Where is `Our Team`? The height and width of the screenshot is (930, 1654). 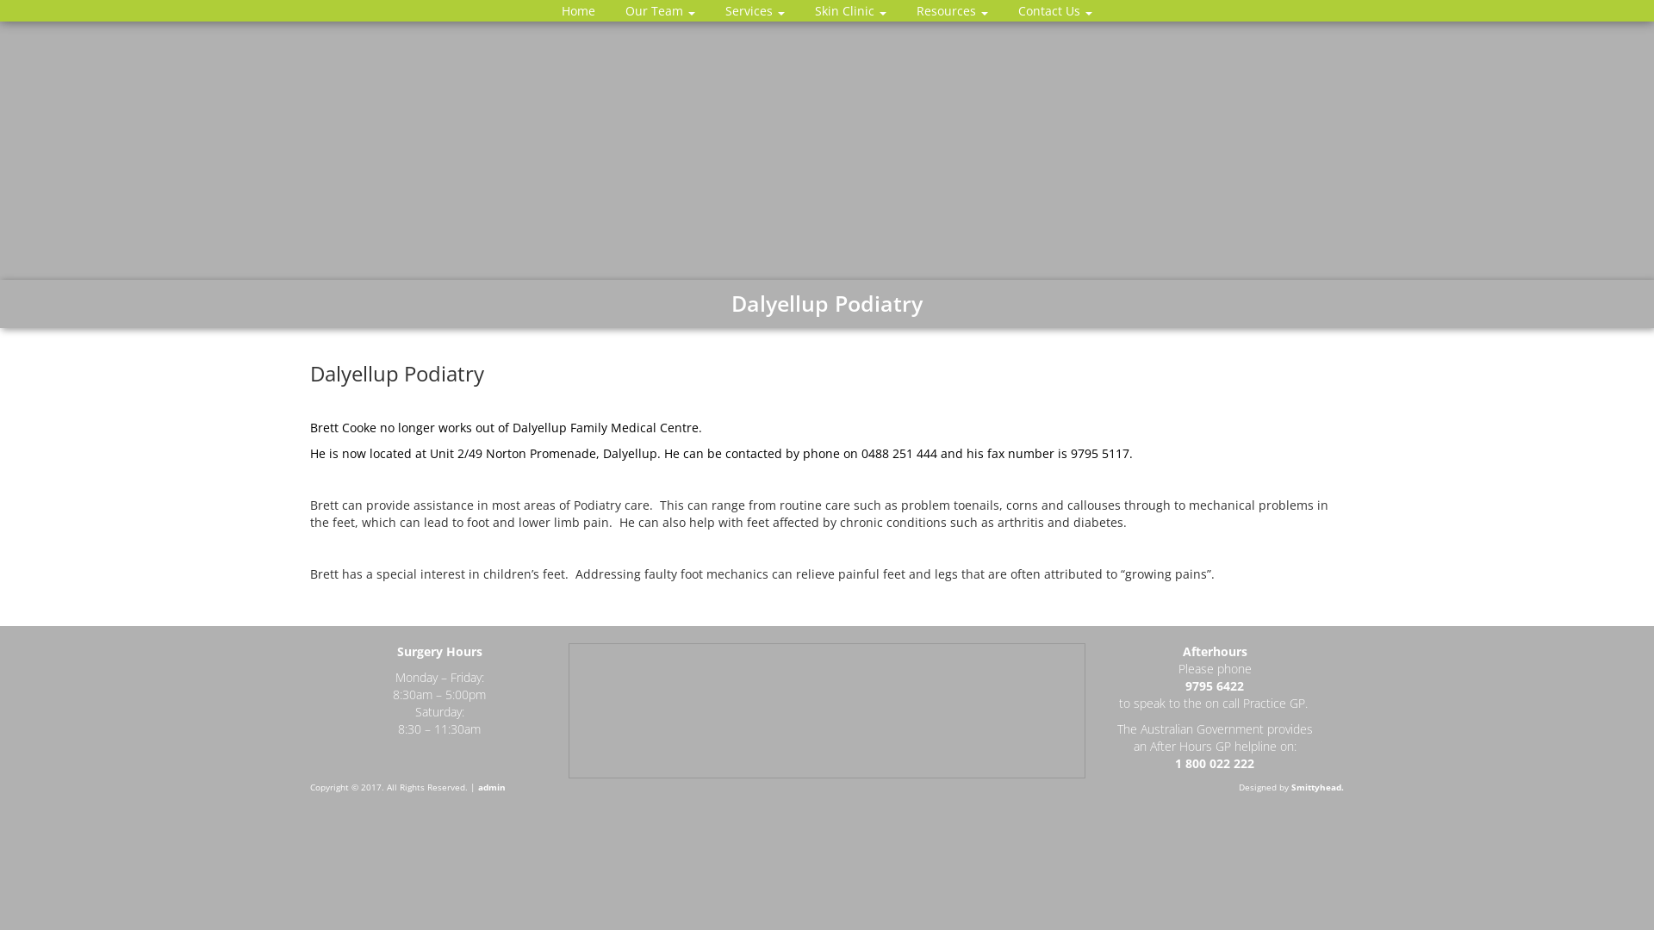 Our Team is located at coordinates (660, 10).